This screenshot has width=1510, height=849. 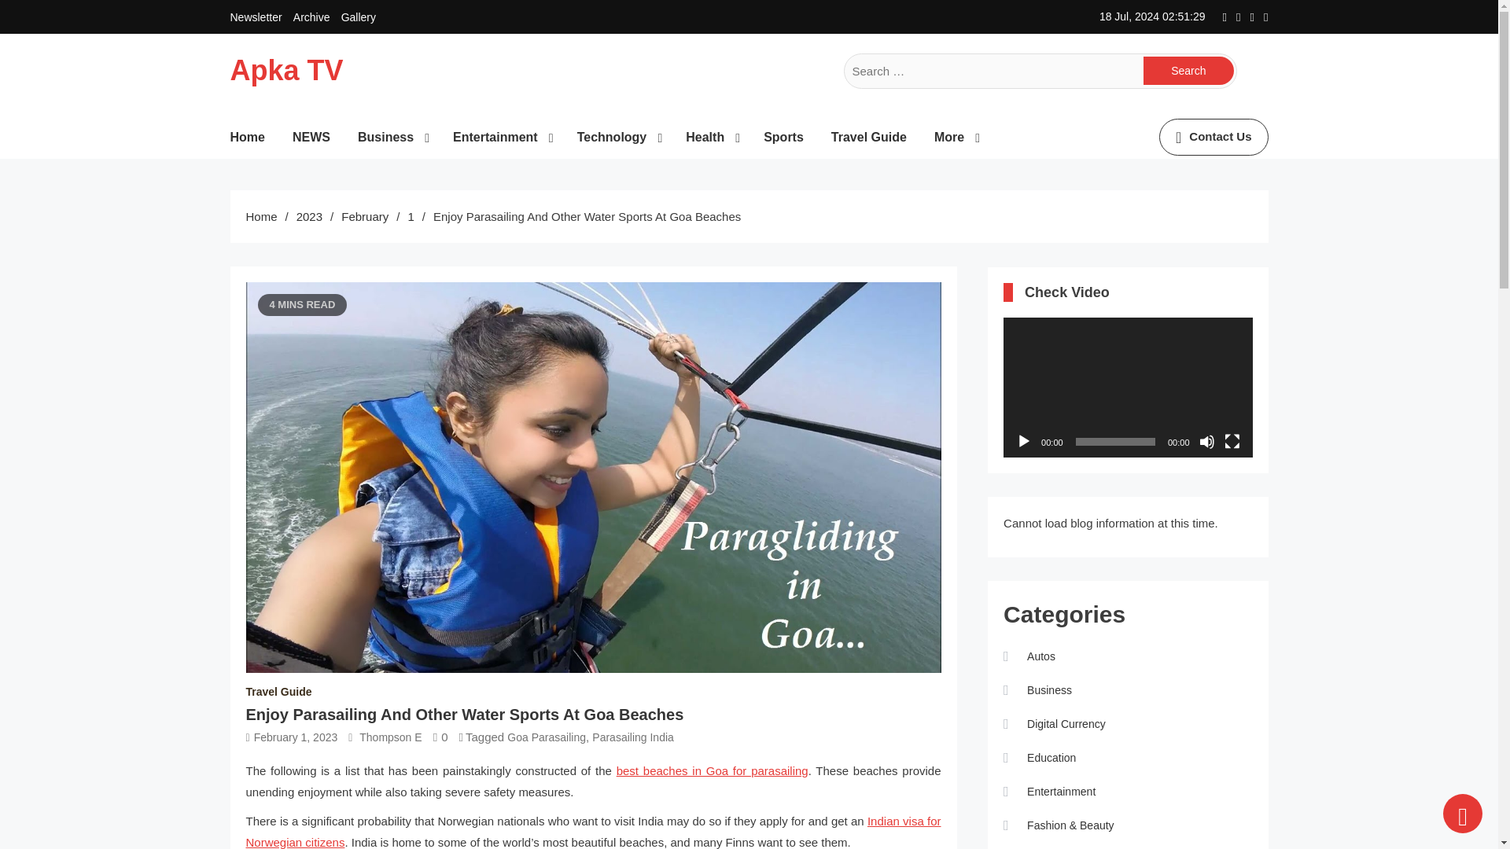 I want to click on Home, so click(x=252, y=137).